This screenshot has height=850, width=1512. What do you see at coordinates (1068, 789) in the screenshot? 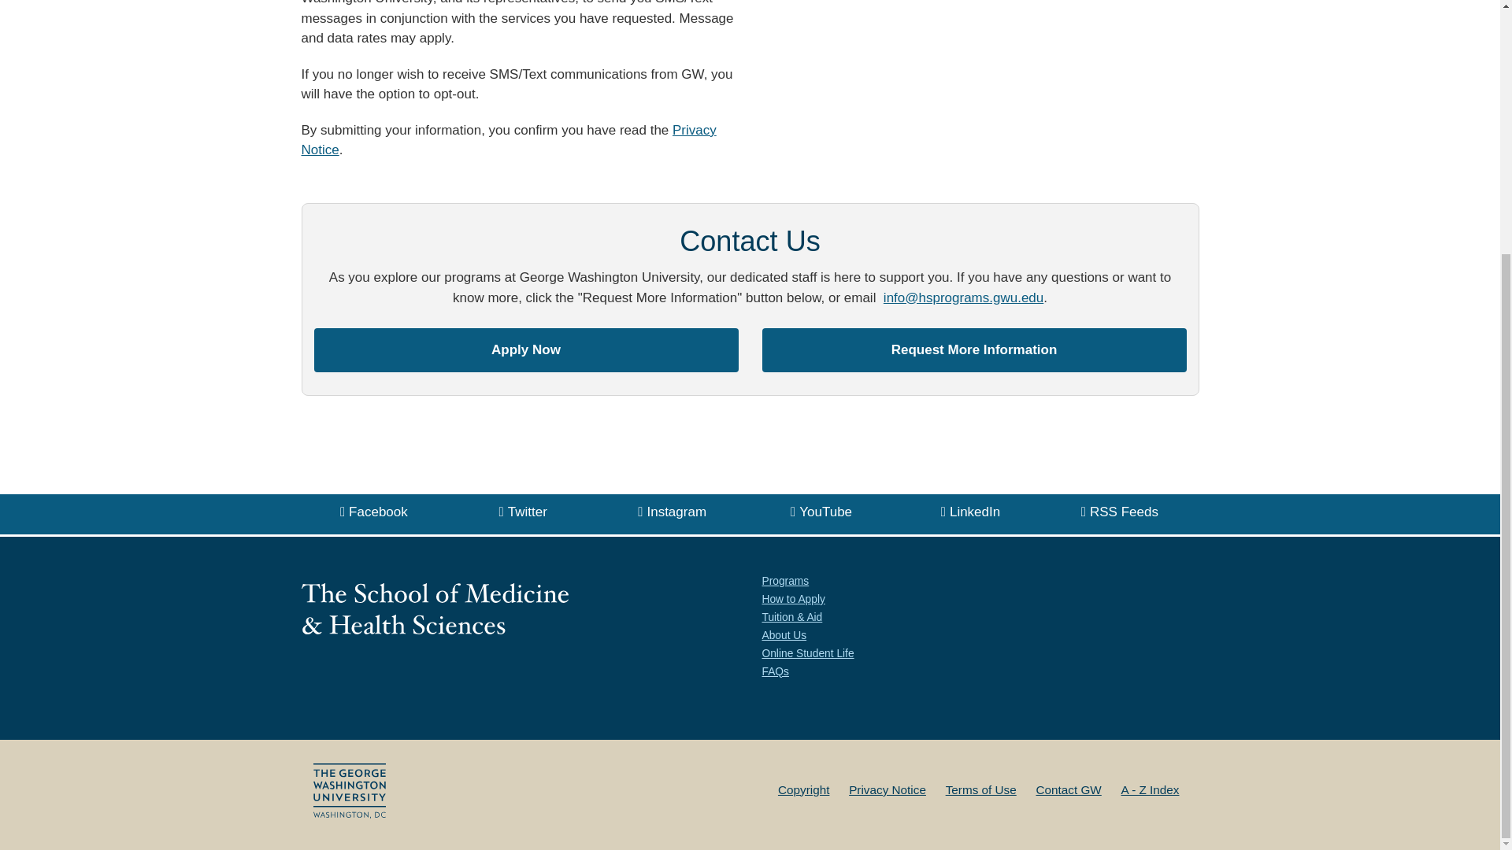
I see `Contact GW` at bounding box center [1068, 789].